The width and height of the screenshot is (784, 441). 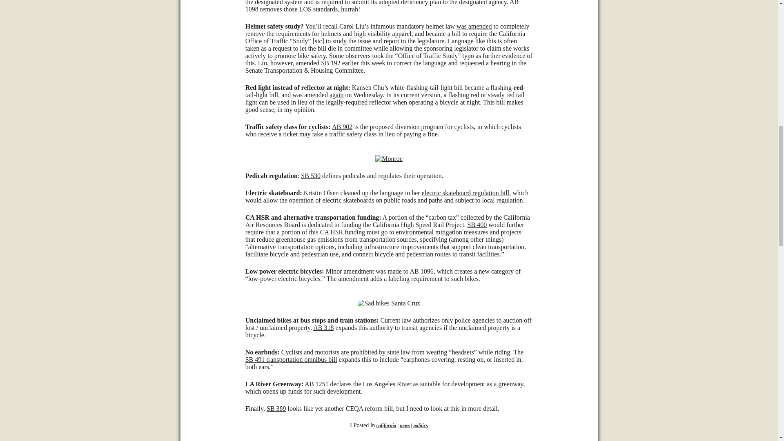 I want to click on SB 491 transportation omnibus bill, so click(x=291, y=359).